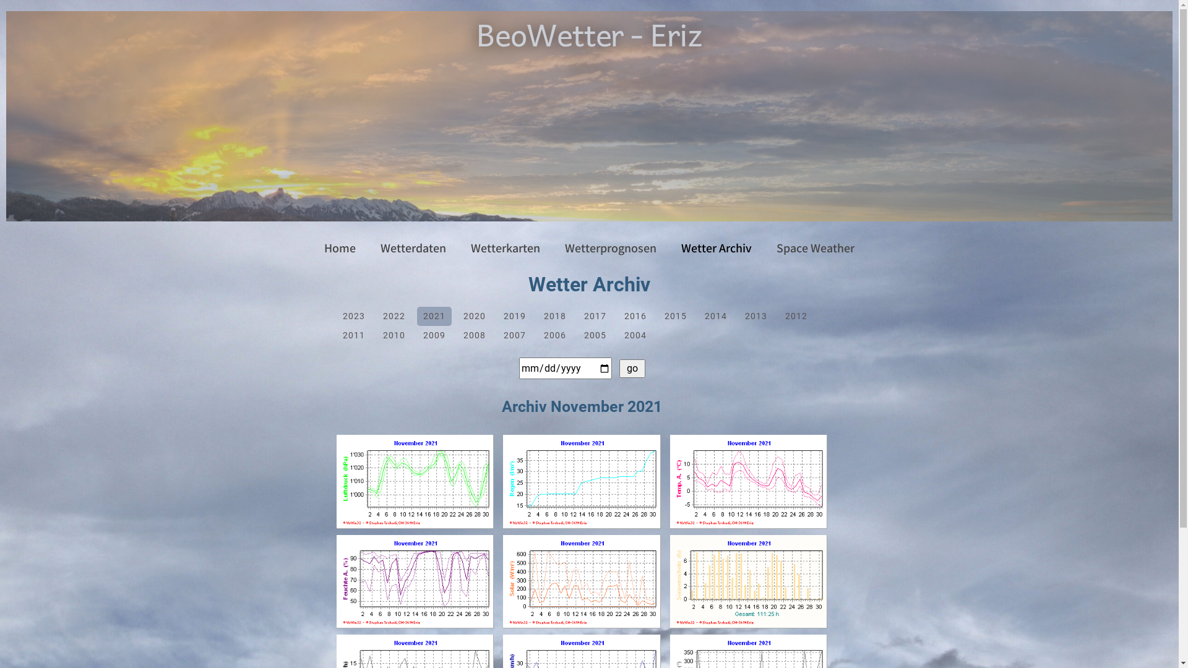 Image resolution: width=1188 pixels, height=668 pixels. What do you see at coordinates (717, 248) in the screenshot?
I see `Wetter Archiv` at bounding box center [717, 248].